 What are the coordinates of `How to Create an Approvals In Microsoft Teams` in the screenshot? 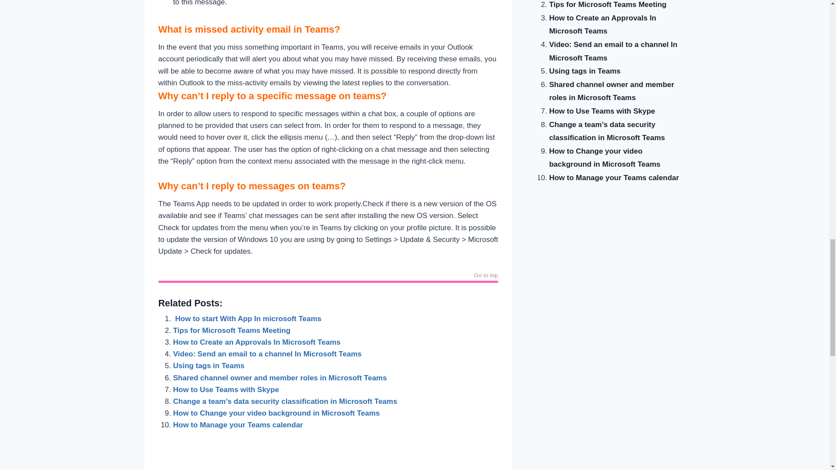 It's located at (256, 342).